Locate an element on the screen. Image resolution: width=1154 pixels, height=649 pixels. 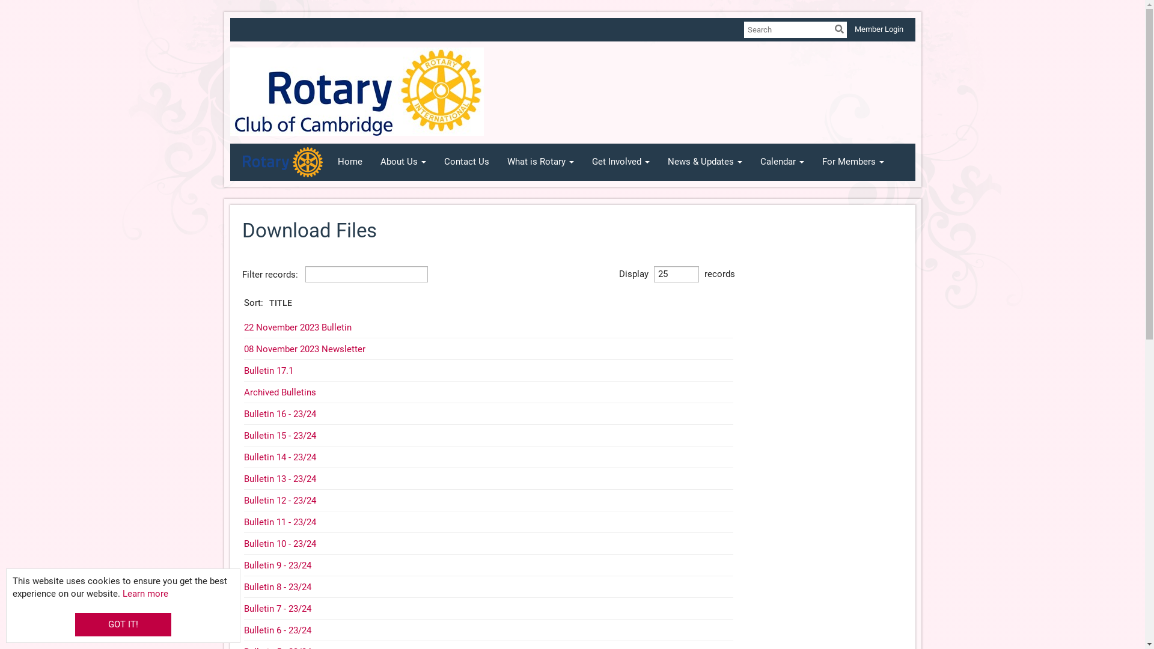
About Us is located at coordinates (403, 162).